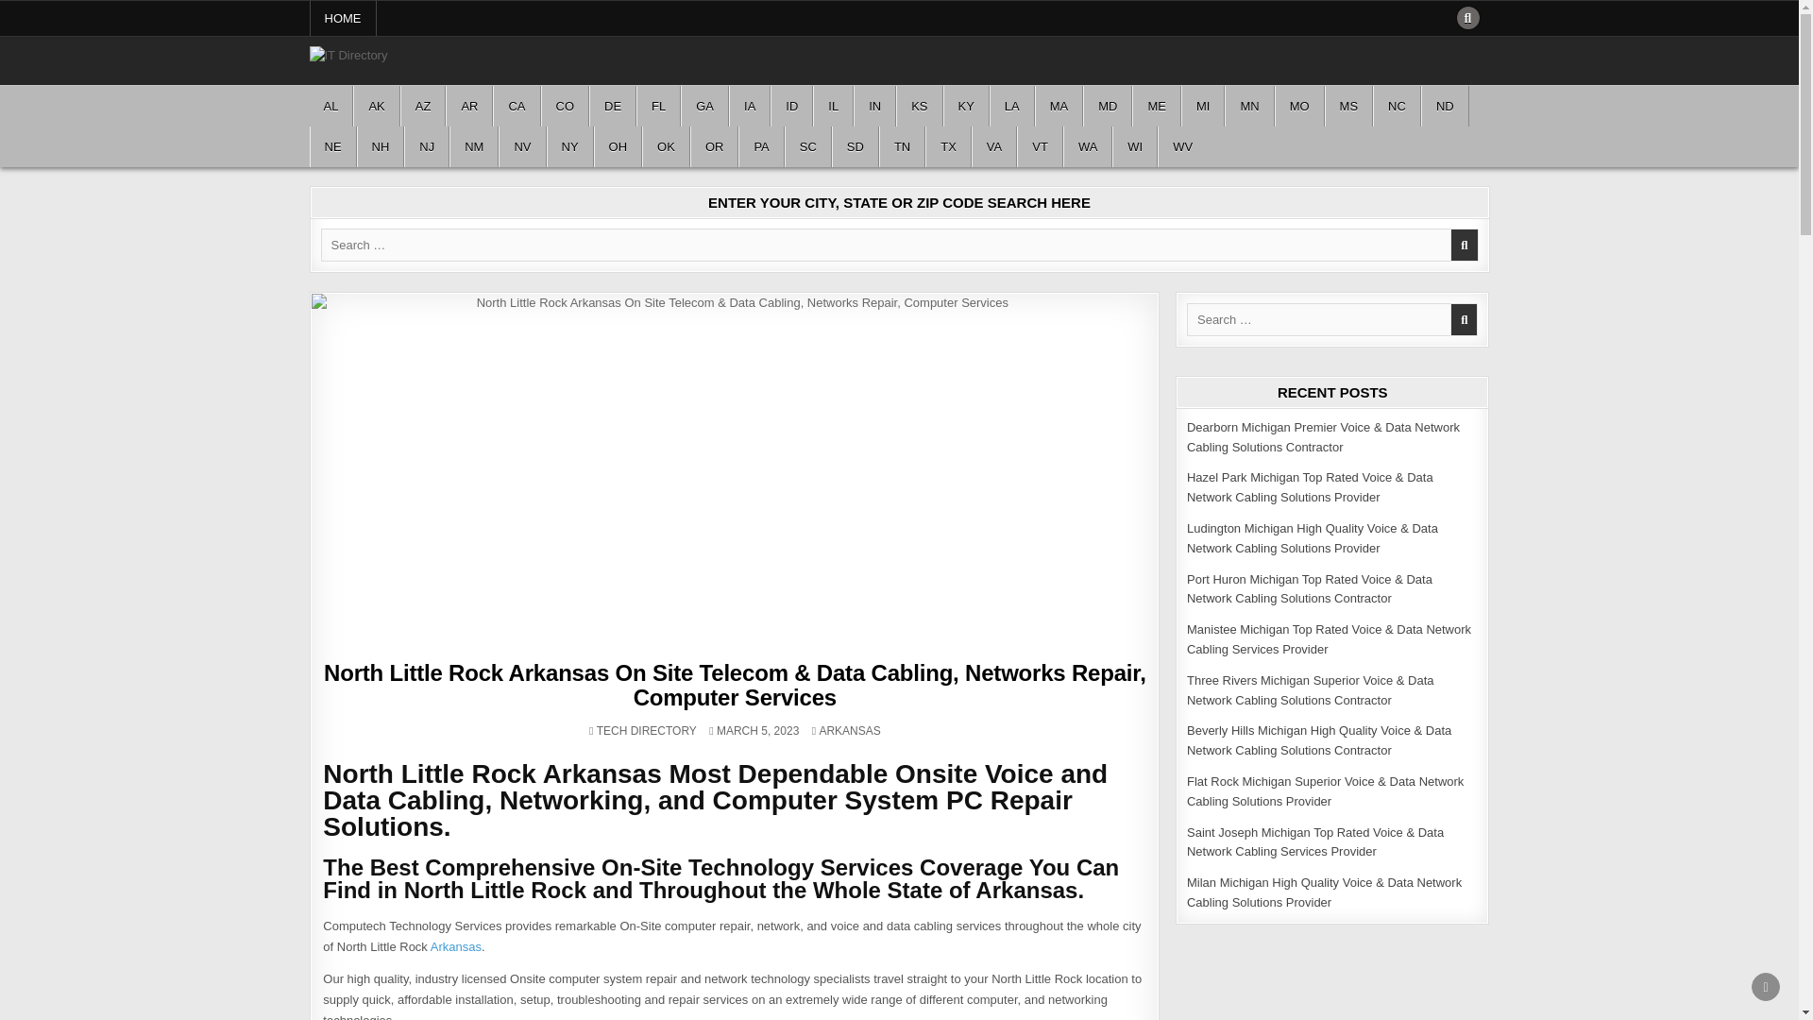  What do you see at coordinates (1107, 106) in the screenshot?
I see `MD` at bounding box center [1107, 106].